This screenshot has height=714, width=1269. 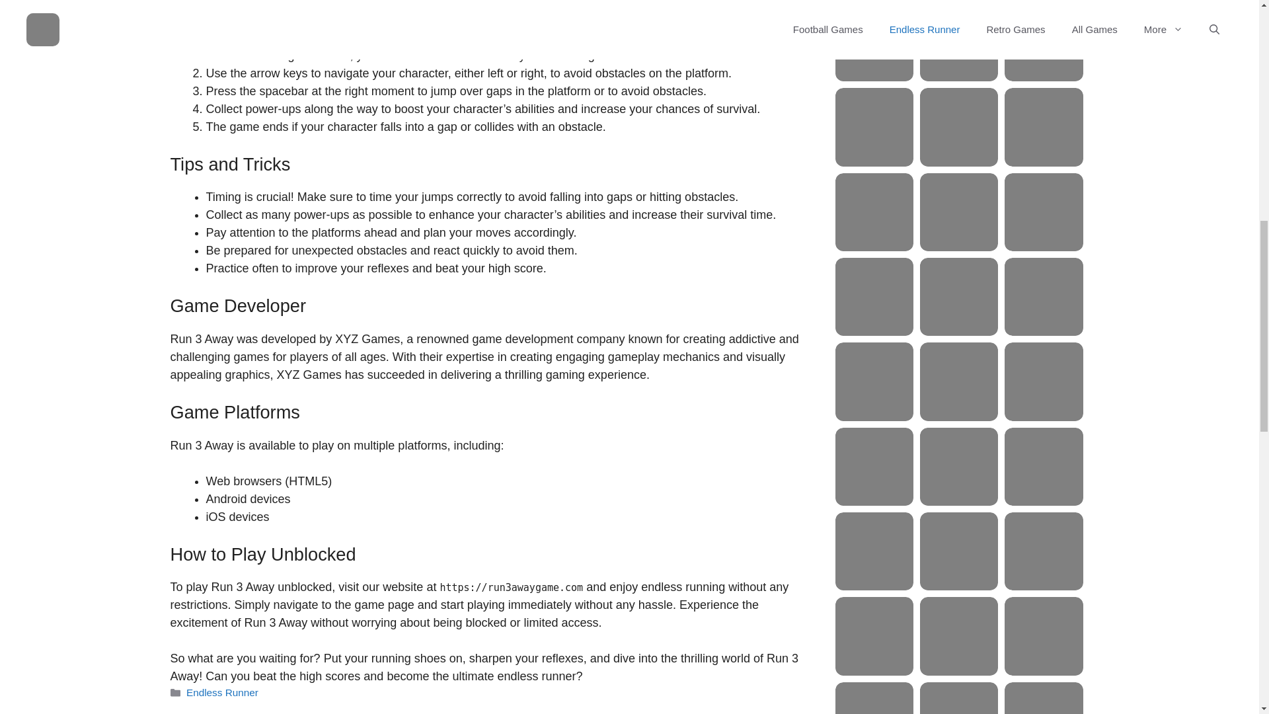 I want to click on Endless Runner, so click(x=222, y=692).